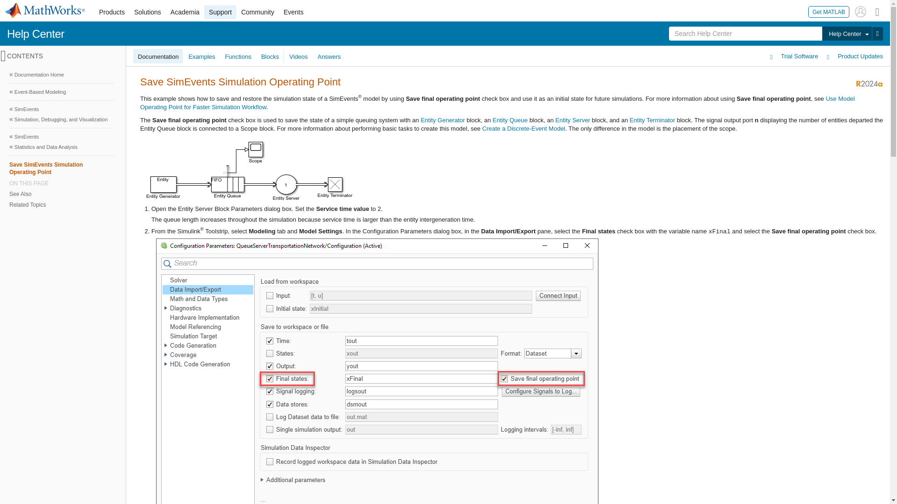 This screenshot has width=897, height=504. What do you see at coordinates (293, 12) in the screenshot?
I see `Events` at bounding box center [293, 12].